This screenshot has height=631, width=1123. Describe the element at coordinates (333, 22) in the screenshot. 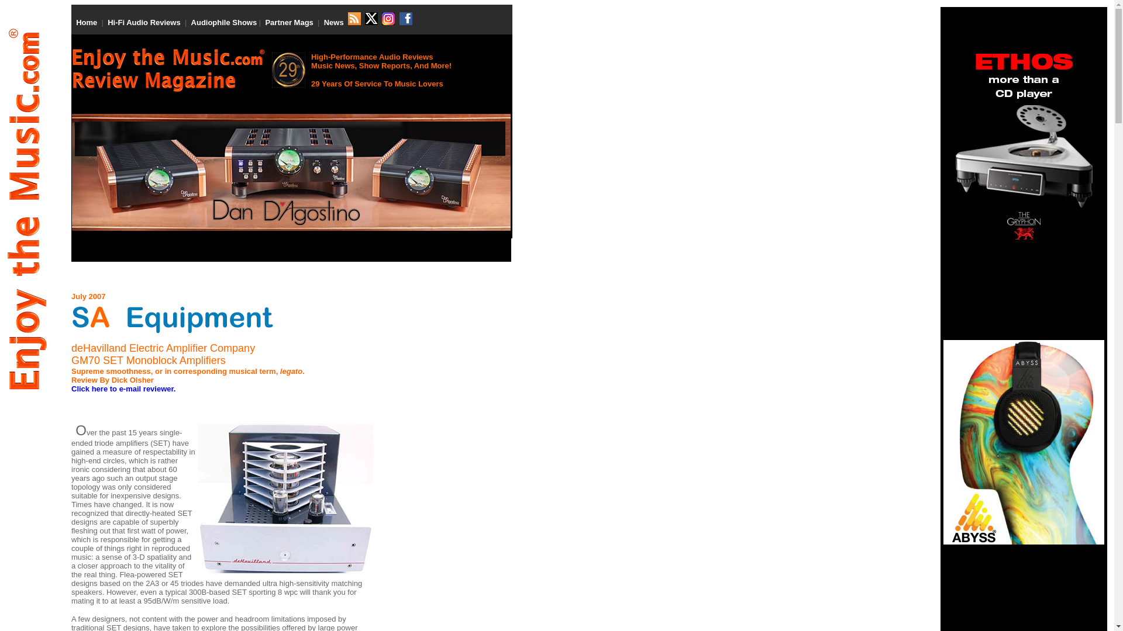

I see `News` at that location.